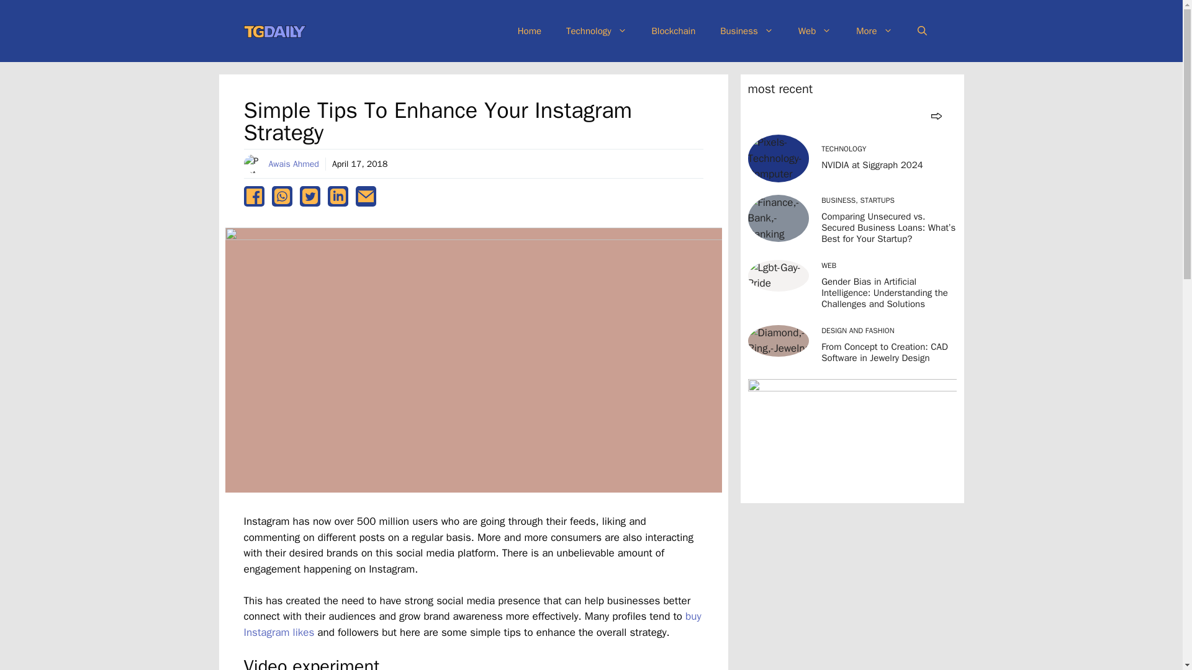 The height and width of the screenshot is (670, 1192). Describe the element at coordinates (815, 31) in the screenshot. I see `Web` at that location.